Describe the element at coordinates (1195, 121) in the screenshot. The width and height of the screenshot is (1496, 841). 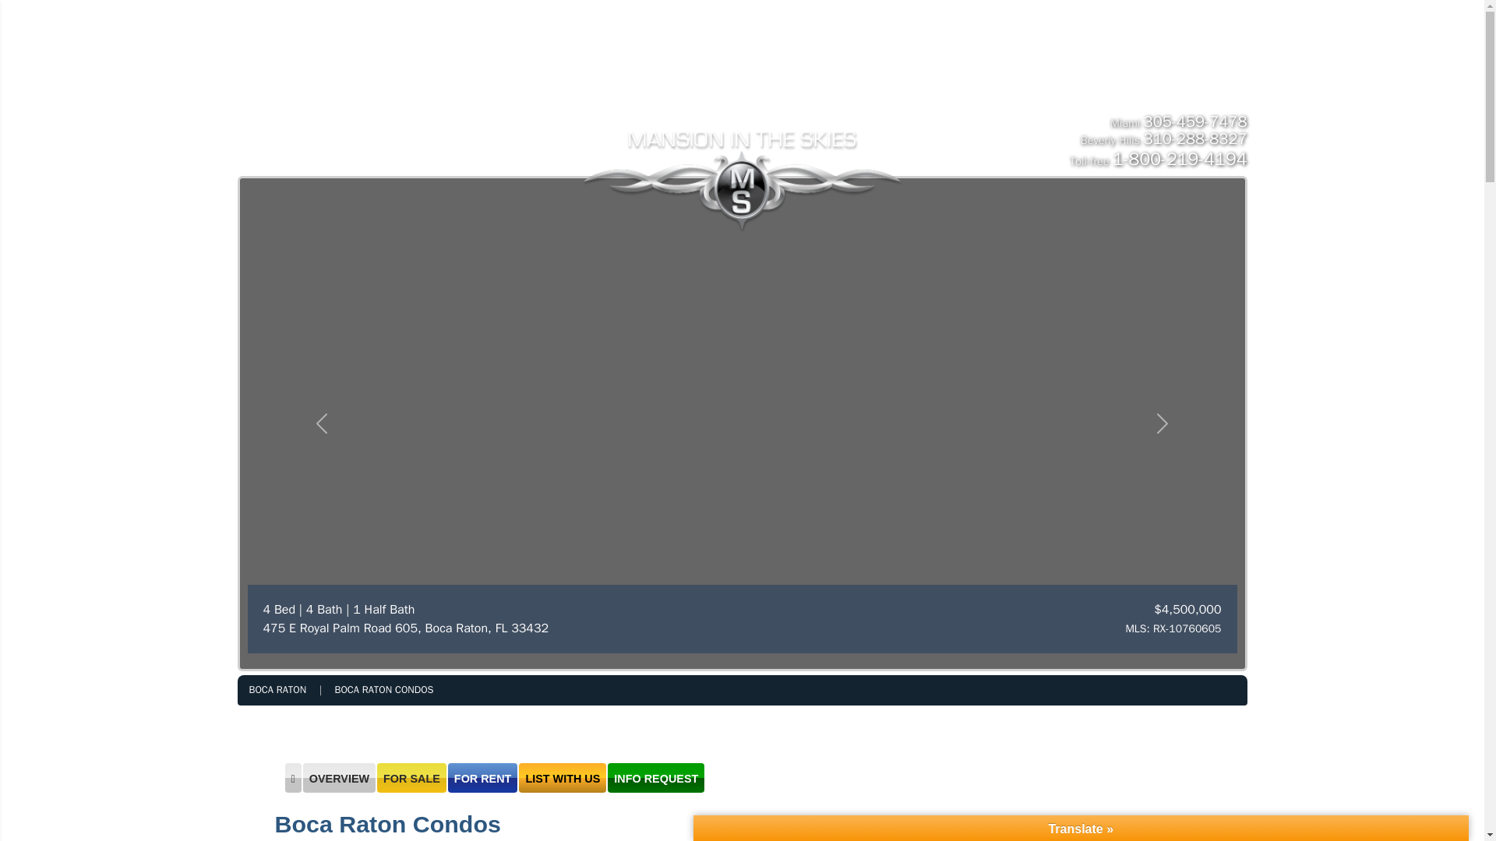
I see `305-459-7478` at that location.